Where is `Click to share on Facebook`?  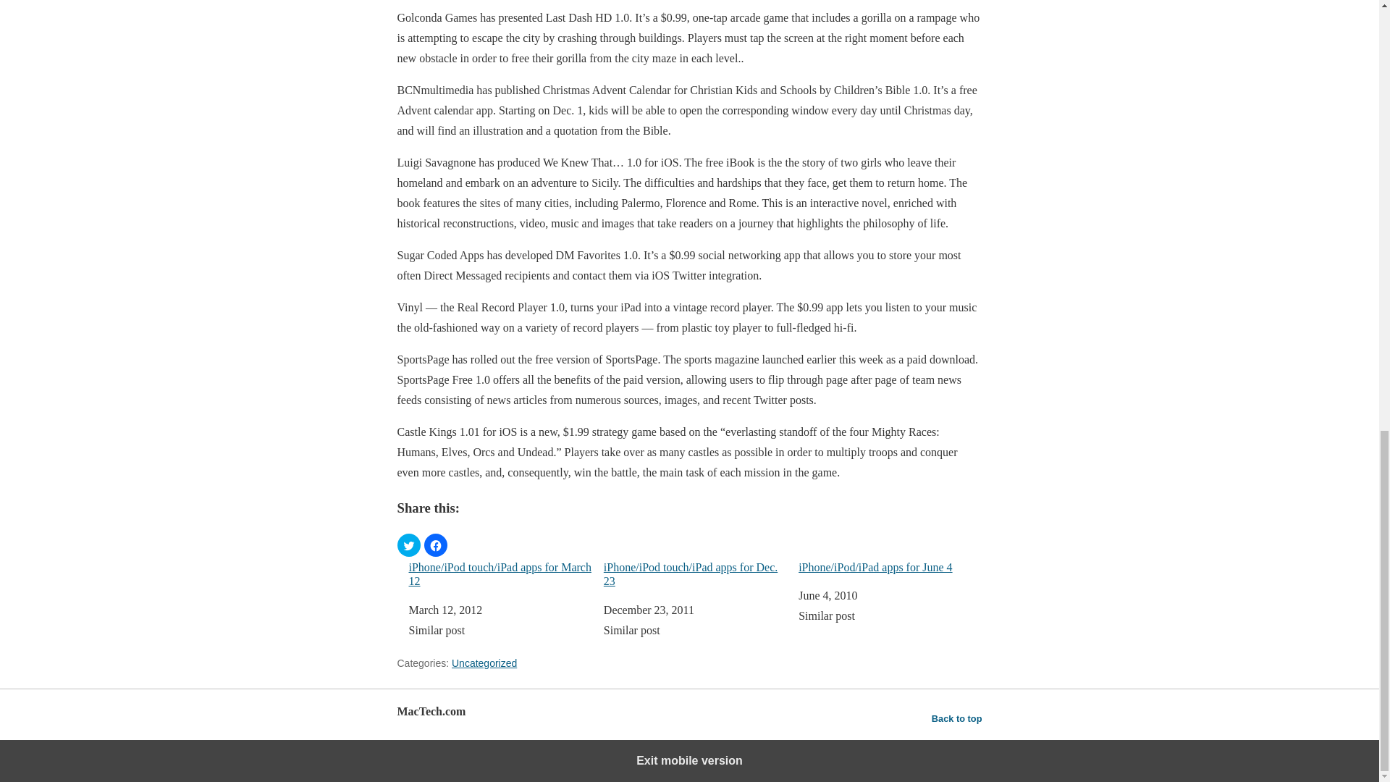
Click to share on Facebook is located at coordinates (436, 545).